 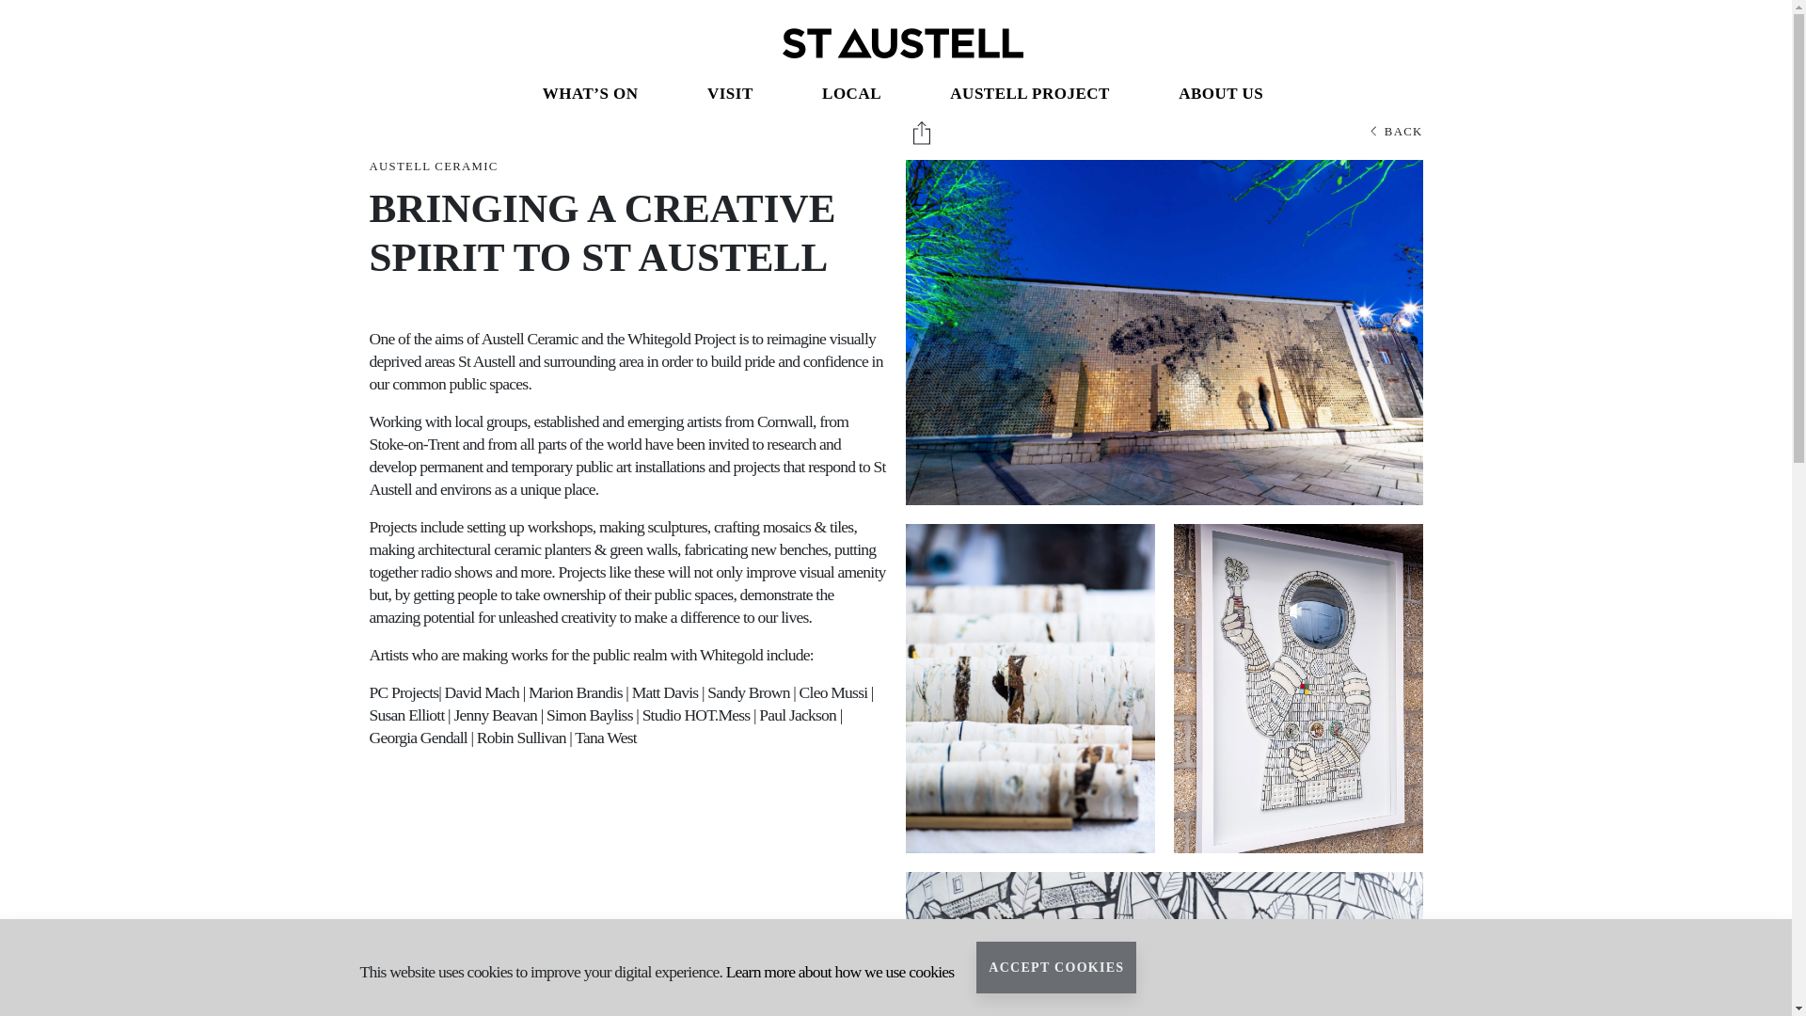 I want to click on AUSTELL PROJECT, so click(x=1030, y=100).